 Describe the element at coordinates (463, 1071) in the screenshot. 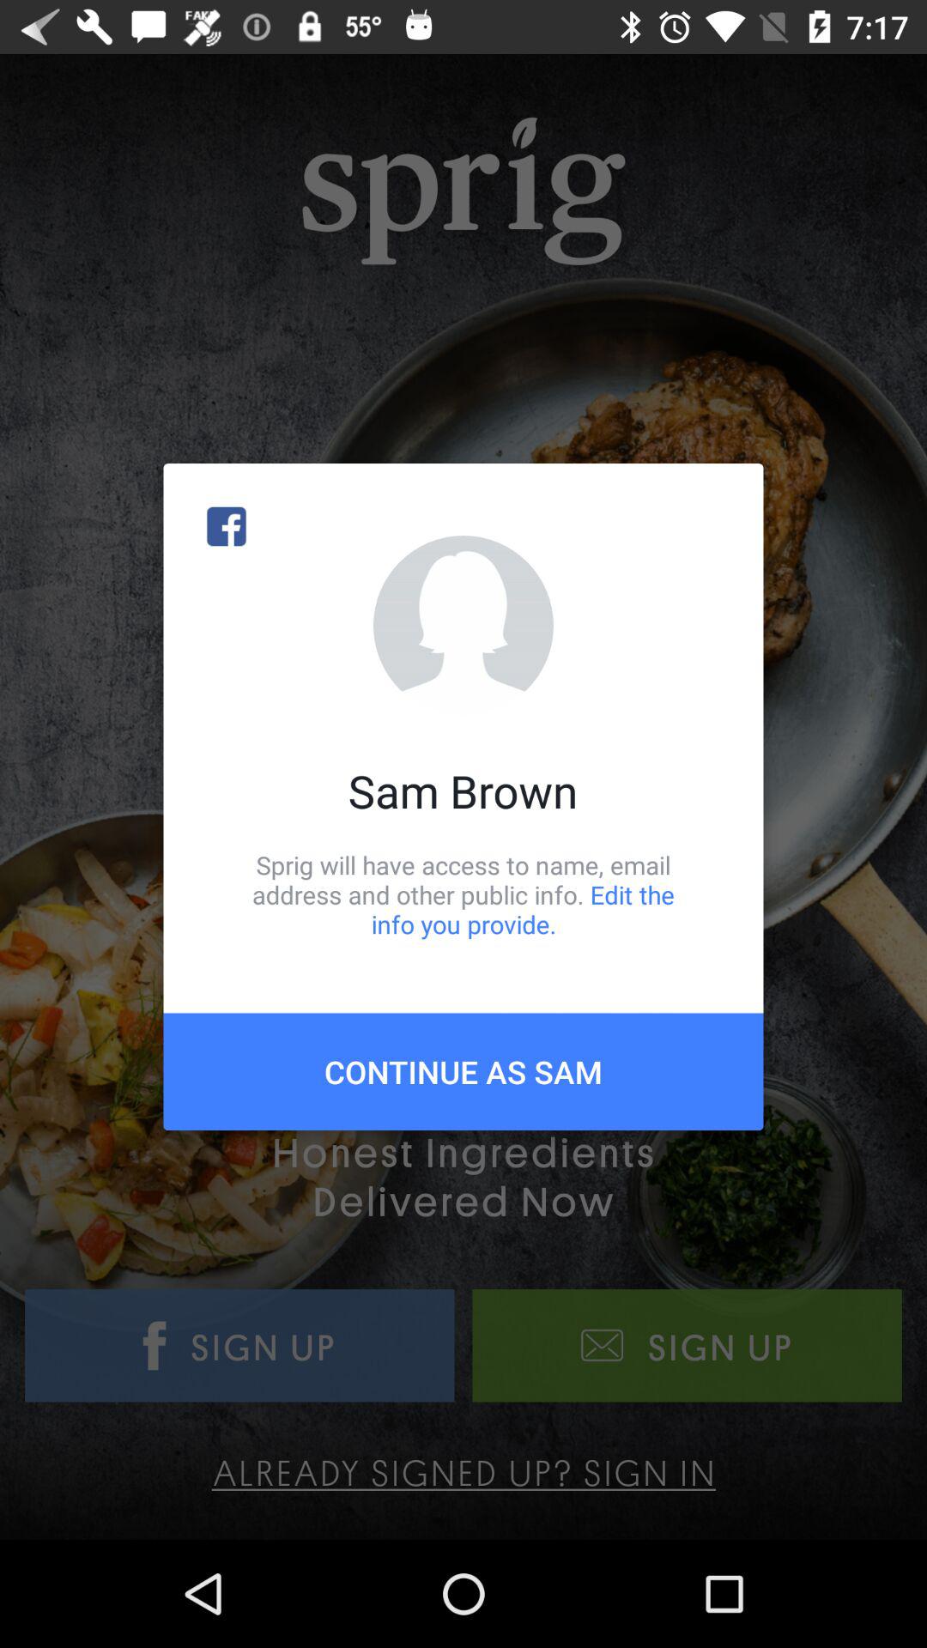

I see `turn on the icon below sprig will have` at that location.